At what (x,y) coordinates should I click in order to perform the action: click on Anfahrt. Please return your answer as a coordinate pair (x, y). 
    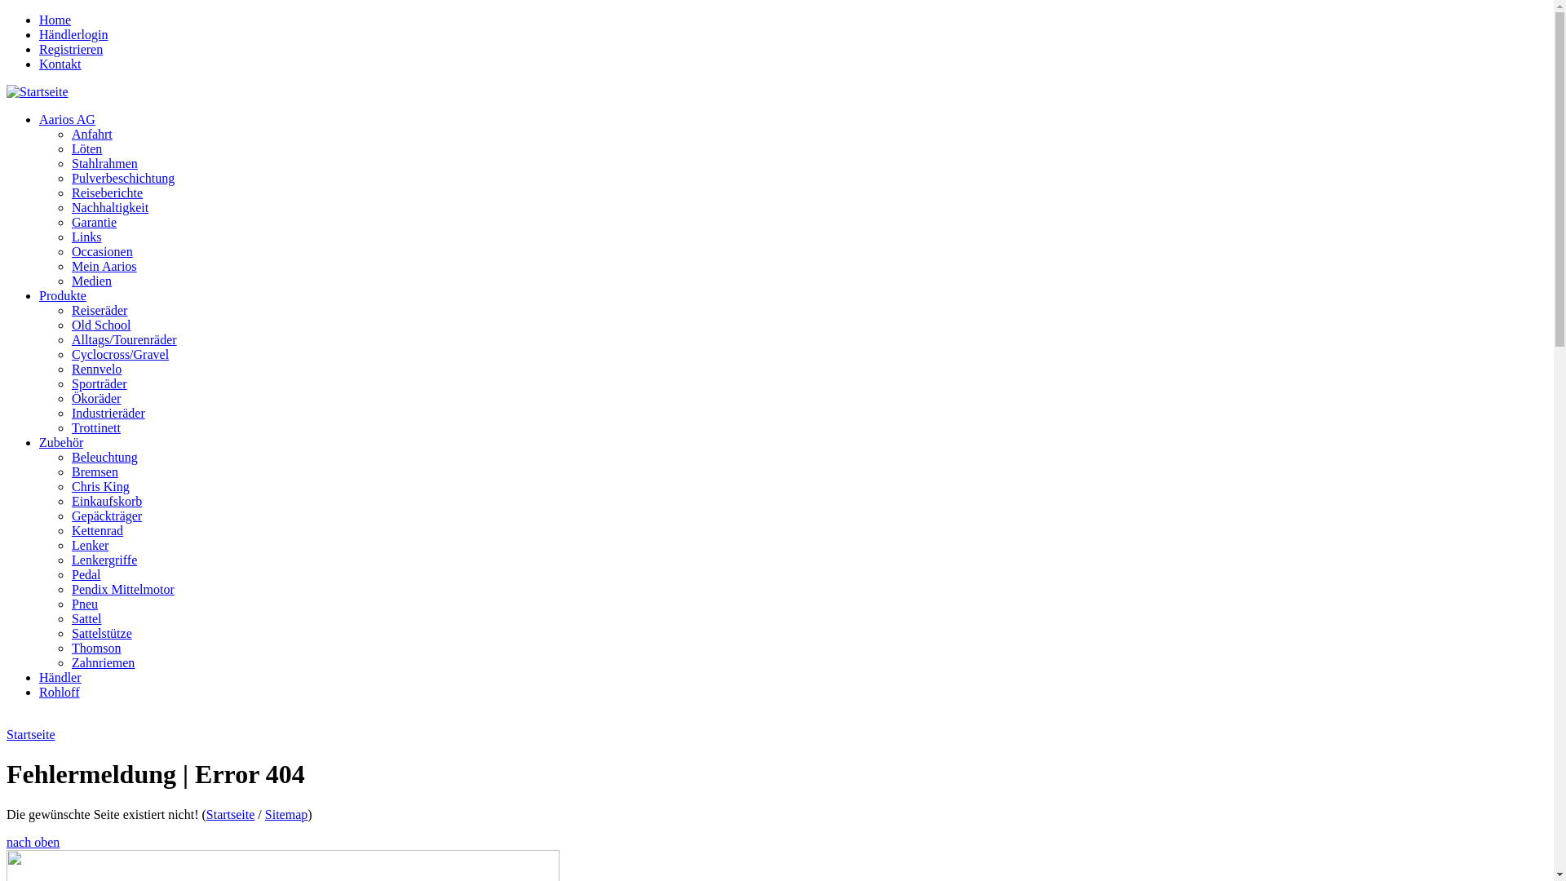
    Looking at the image, I should click on (92, 134).